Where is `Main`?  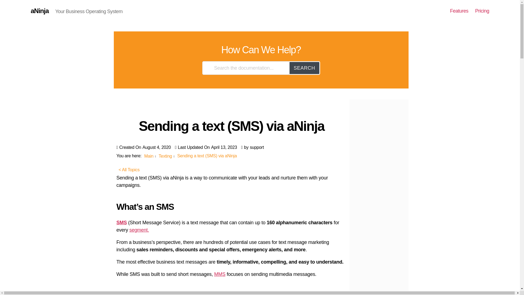 Main is located at coordinates (149, 156).